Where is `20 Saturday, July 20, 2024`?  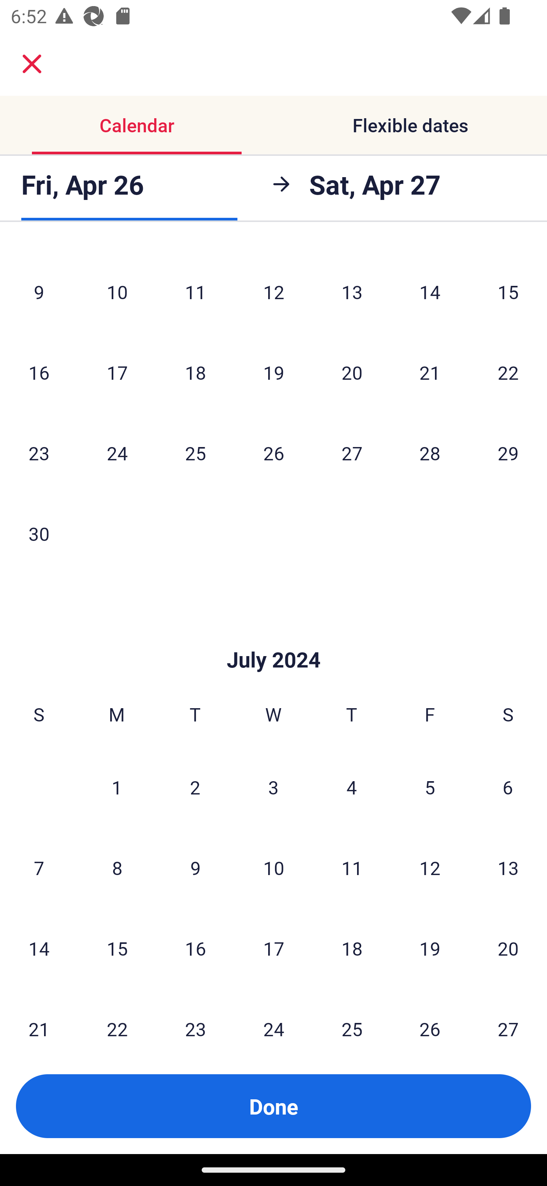 20 Saturday, July 20, 2024 is located at coordinates (508, 948).